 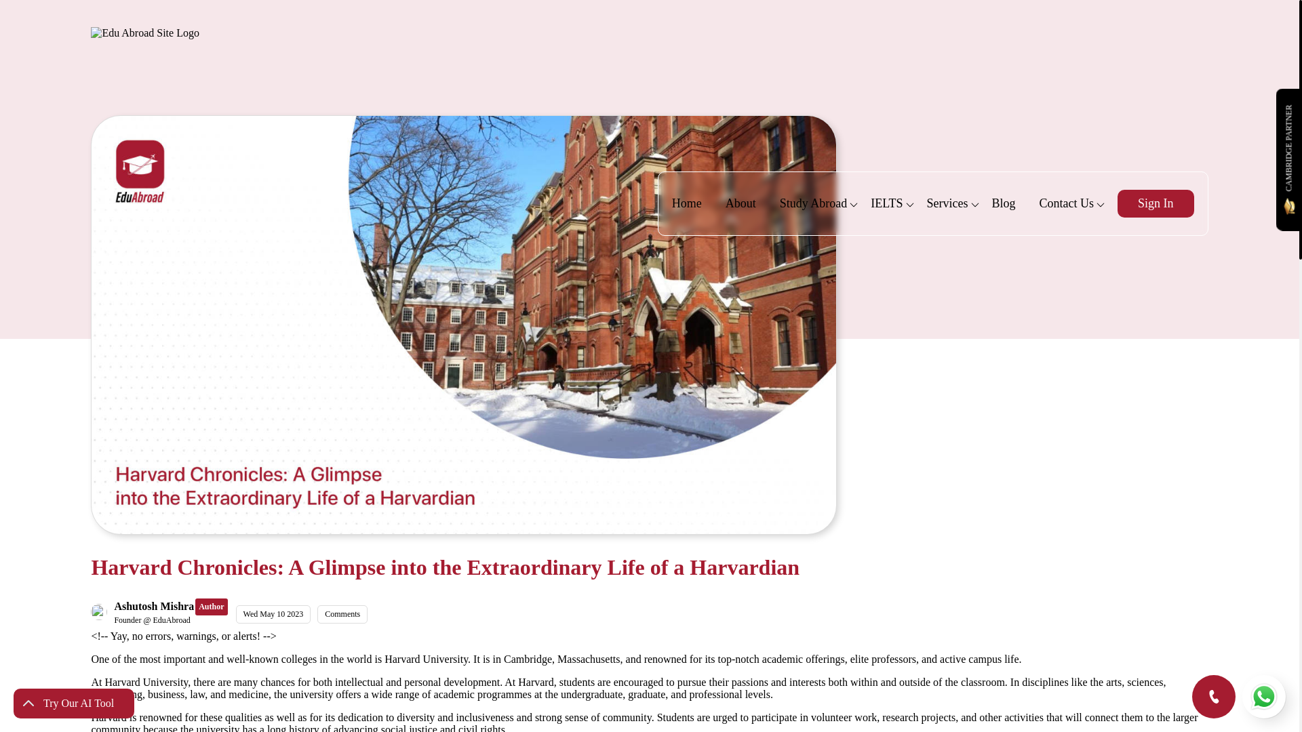 I want to click on Sign In, so click(x=1156, y=203).